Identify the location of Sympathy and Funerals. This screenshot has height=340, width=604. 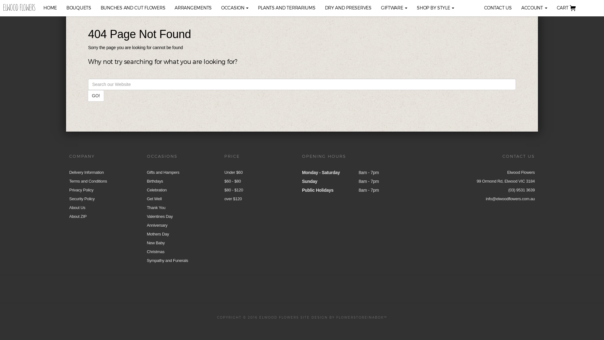
(167, 261).